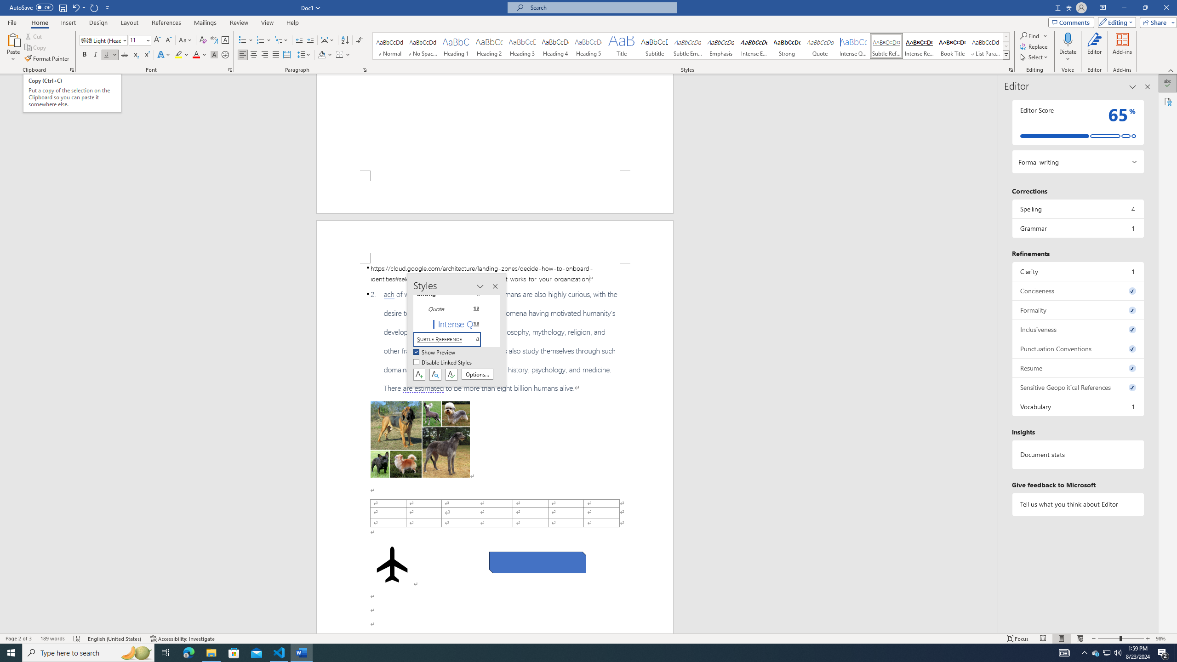  I want to click on Emphasis, so click(721, 46).